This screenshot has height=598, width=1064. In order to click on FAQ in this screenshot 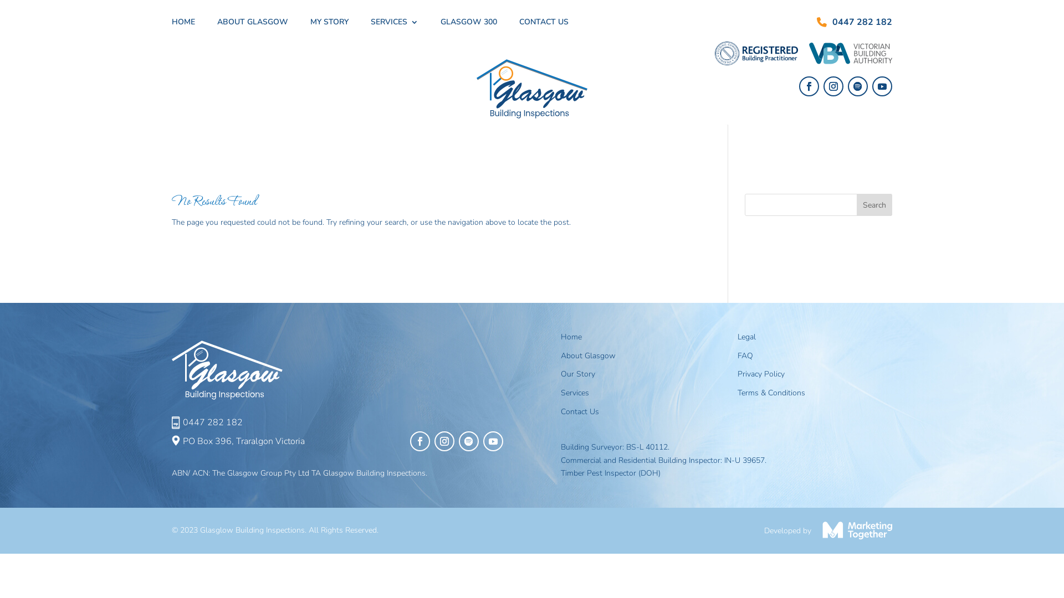, I will do `click(745, 355)`.